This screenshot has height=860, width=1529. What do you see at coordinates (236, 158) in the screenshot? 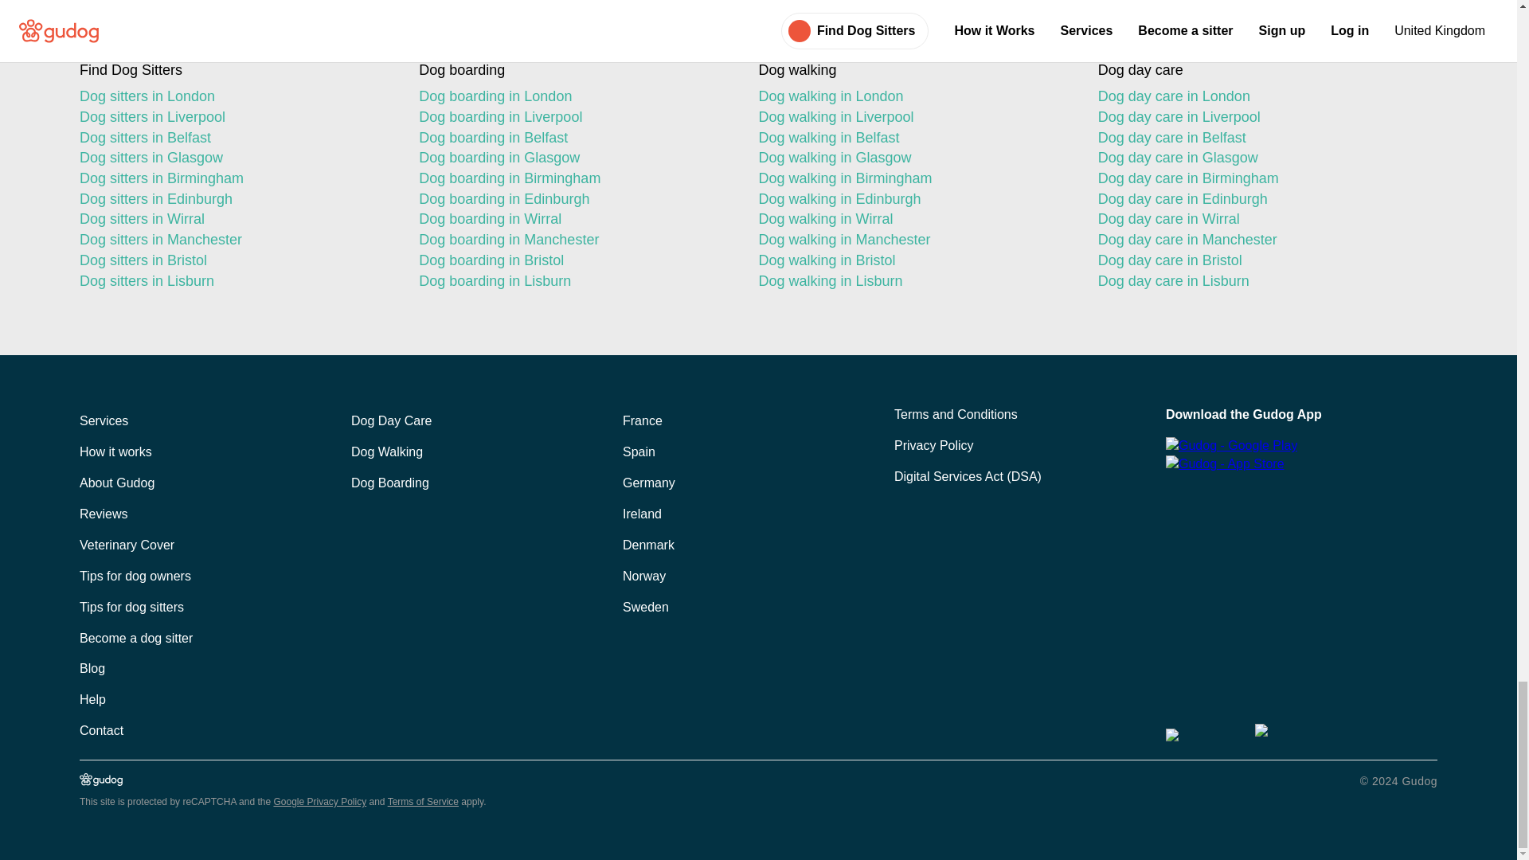
I see `Dog sitters in Glasgow` at bounding box center [236, 158].